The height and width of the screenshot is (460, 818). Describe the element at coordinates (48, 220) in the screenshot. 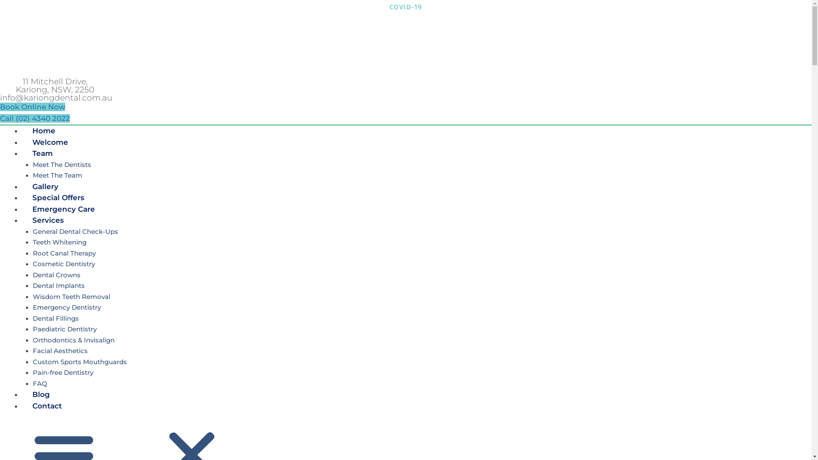

I see `Services` at that location.